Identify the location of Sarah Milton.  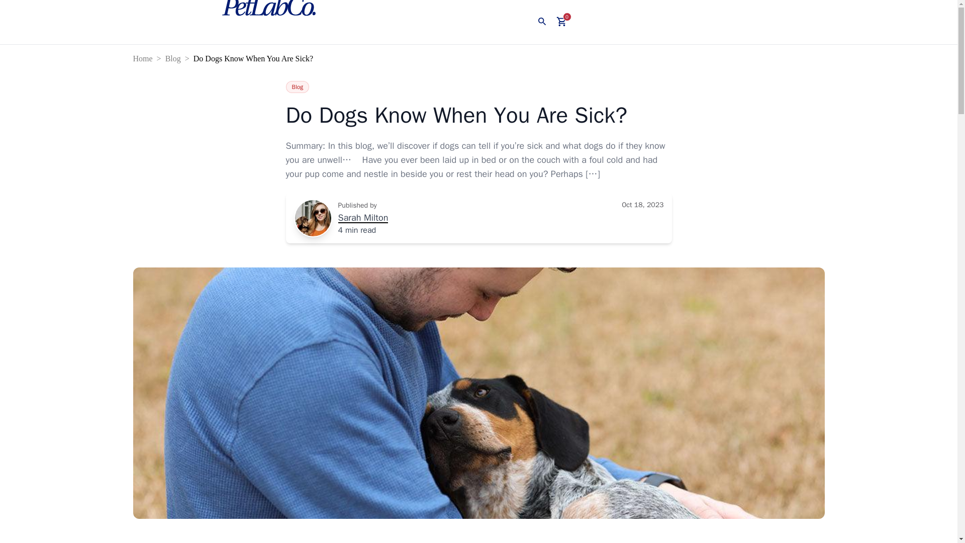
(363, 218).